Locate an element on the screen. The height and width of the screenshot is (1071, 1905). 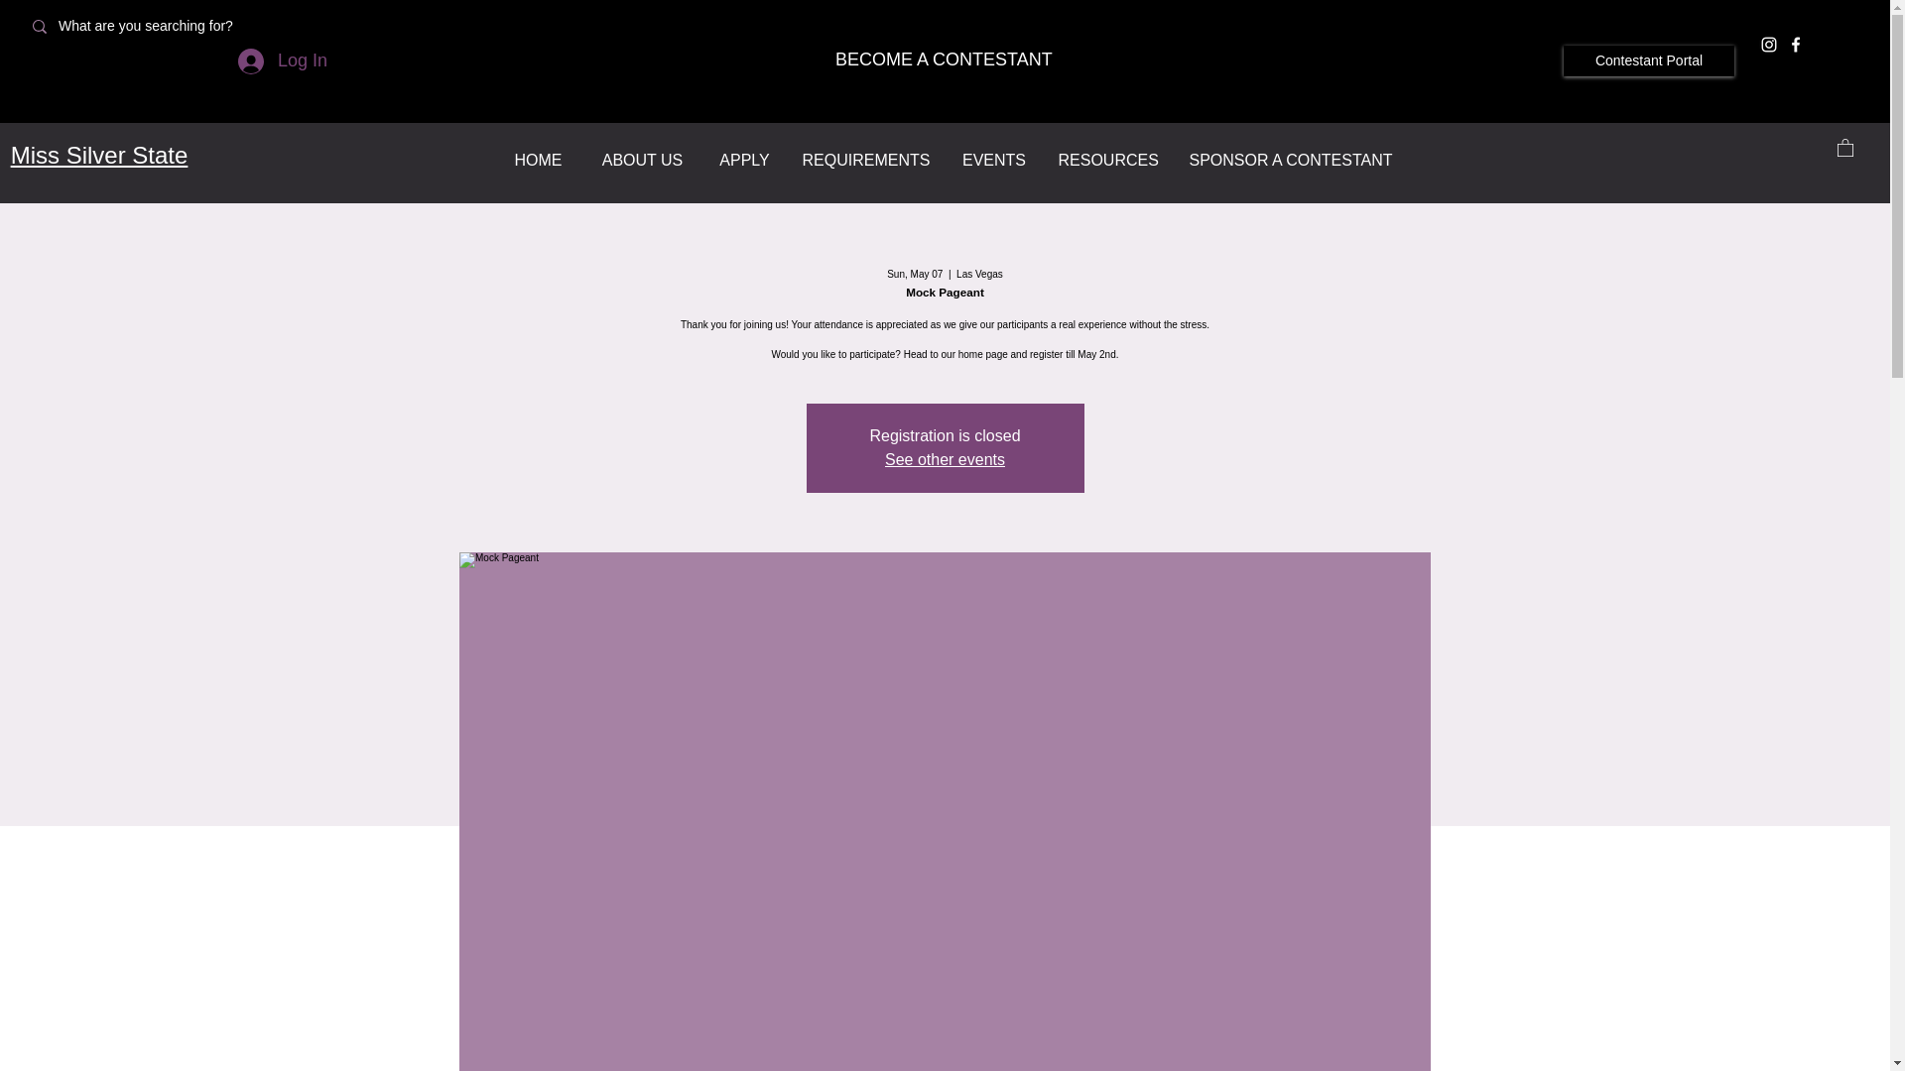
See other events is located at coordinates (945, 458).